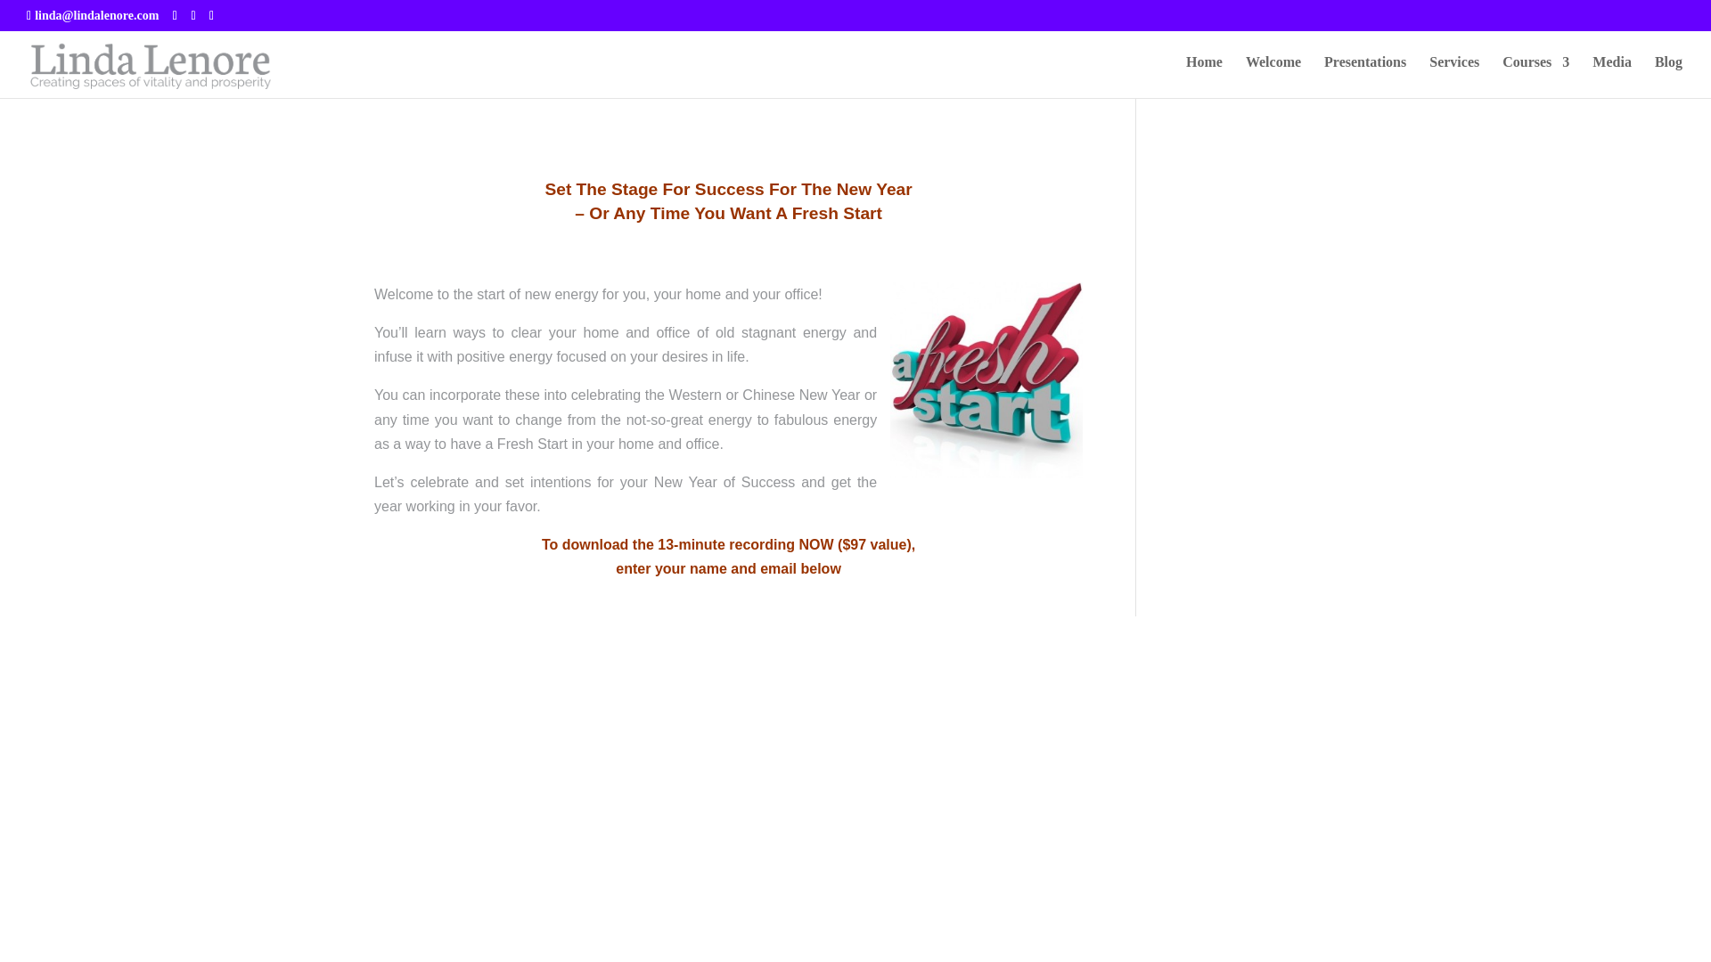 This screenshot has width=1711, height=962. Describe the element at coordinates (1535, 77) in the screenshot. I see `Courses` at that location.